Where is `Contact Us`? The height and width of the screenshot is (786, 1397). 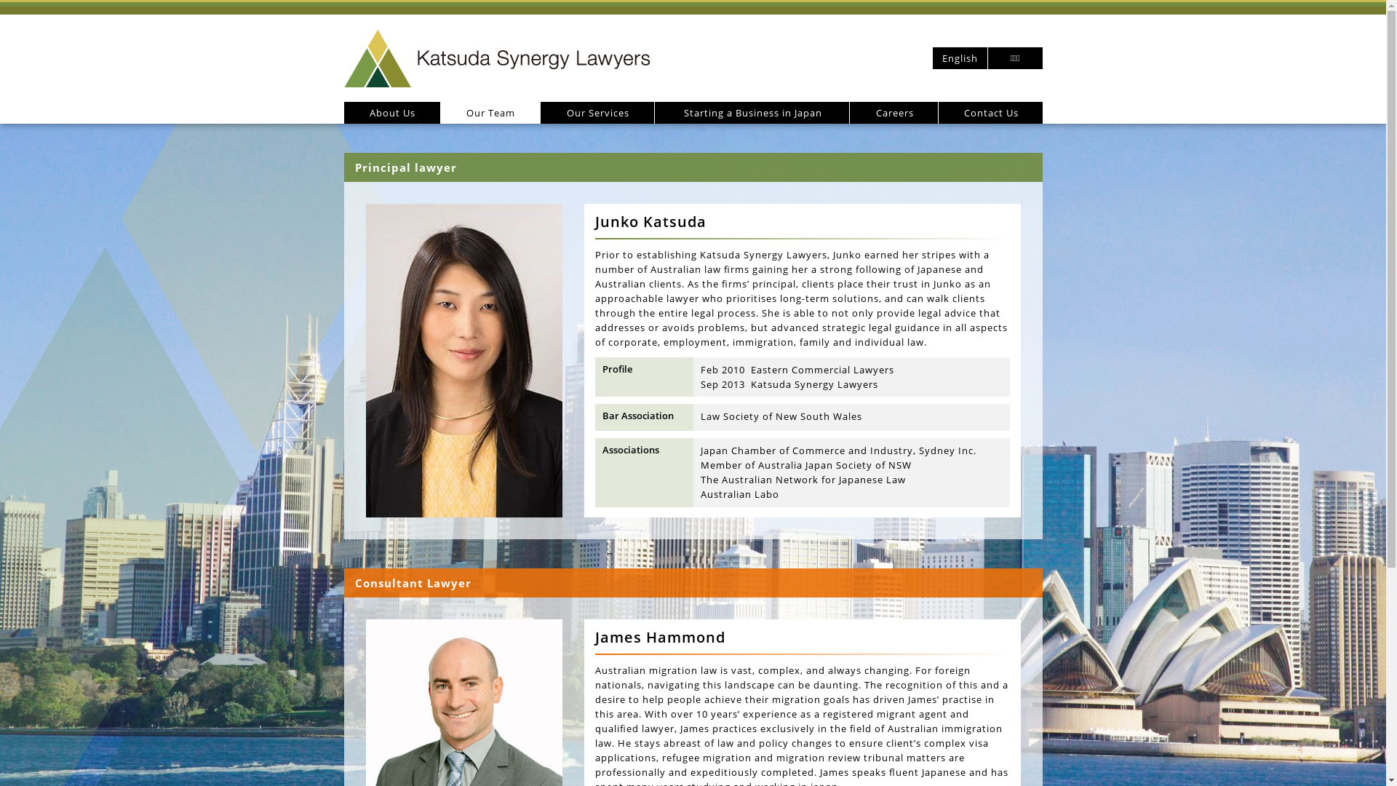 Contact Us is located at coordinates (991, 113).